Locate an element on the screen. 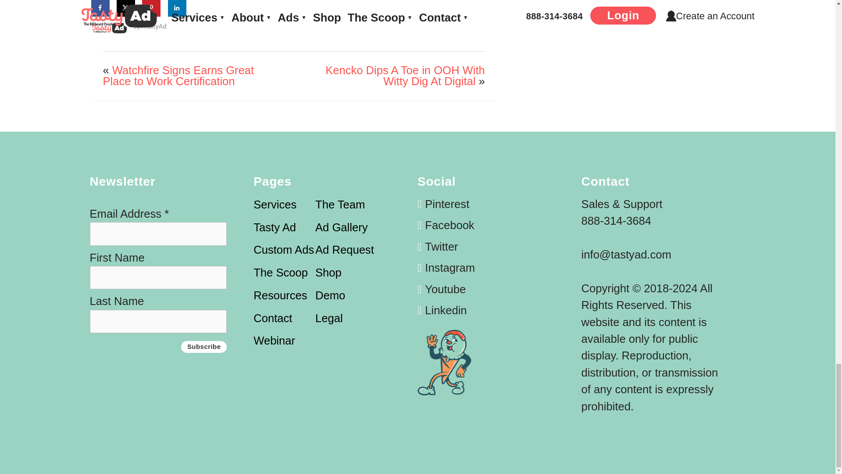  Share on Facebook is located at coordinates (100, 8).